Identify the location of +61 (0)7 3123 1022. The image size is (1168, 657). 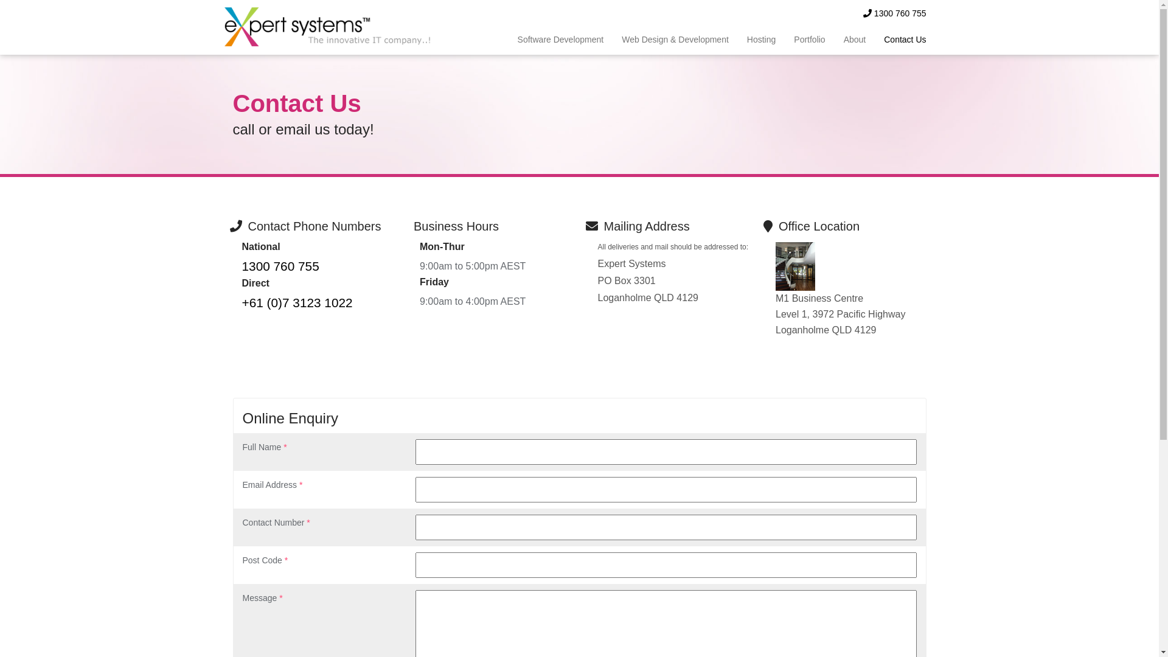
(297, 302).